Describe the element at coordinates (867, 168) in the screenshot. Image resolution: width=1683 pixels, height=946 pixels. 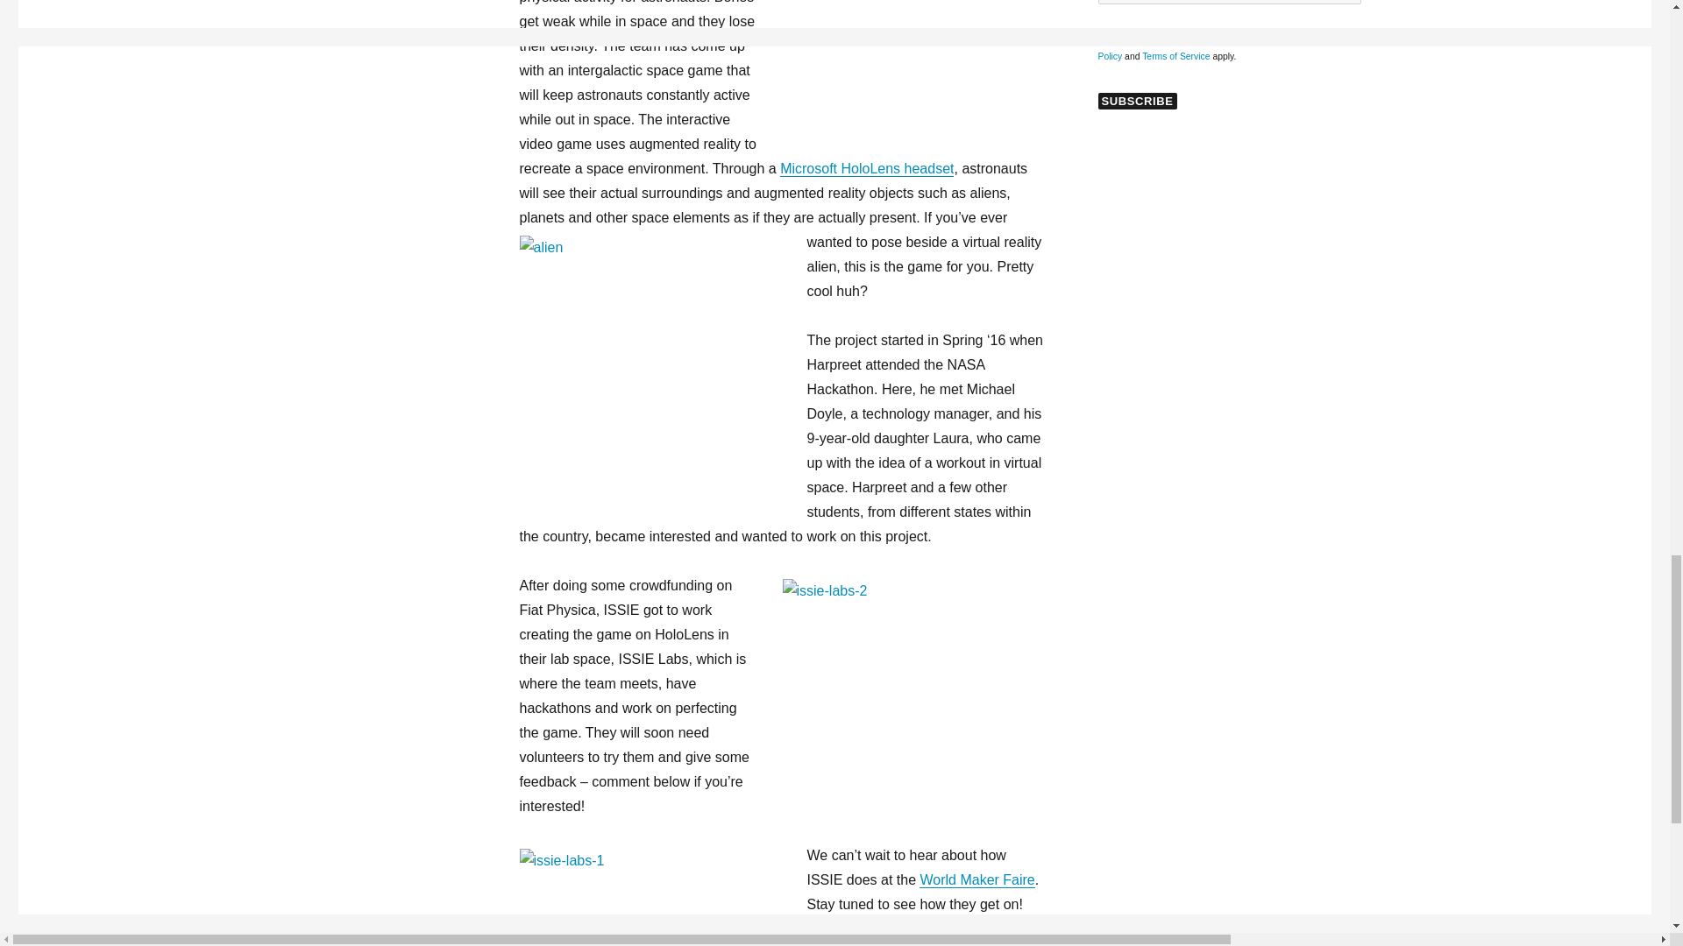
I see `Microsoft HoloLens headset` at that location.